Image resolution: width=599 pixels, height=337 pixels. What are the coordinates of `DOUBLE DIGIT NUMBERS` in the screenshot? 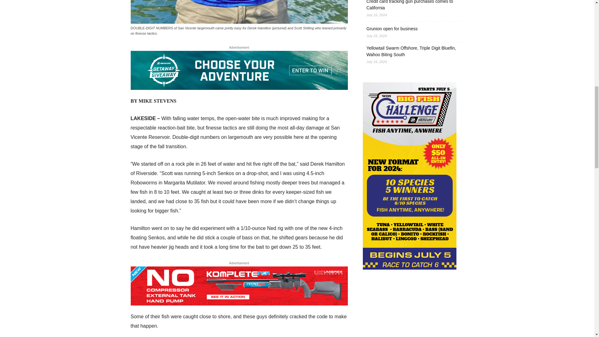 It's located at (239, 12).